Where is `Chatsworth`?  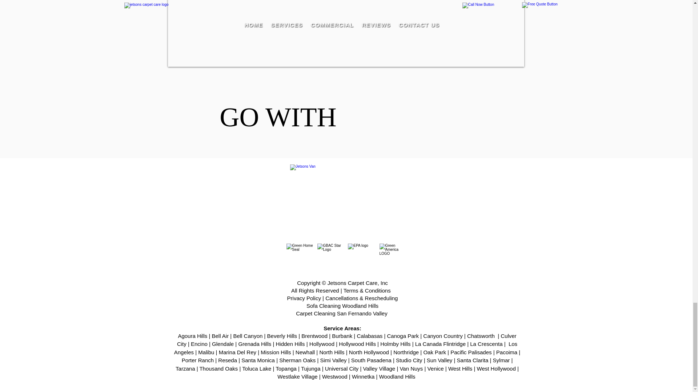
Chatsworth is located at coordinates (481, 336).